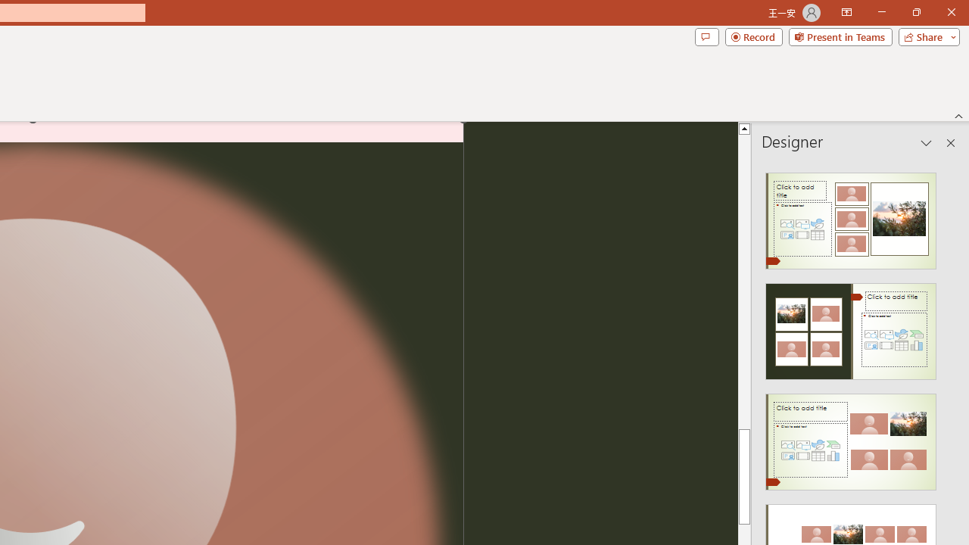 Image resolution: width=969 pixels, height=545 pixels. What do you see at coordinates (846, 12) in the screenshot?
I see `Ribbon Display Options` at bounding box center [846, 12].